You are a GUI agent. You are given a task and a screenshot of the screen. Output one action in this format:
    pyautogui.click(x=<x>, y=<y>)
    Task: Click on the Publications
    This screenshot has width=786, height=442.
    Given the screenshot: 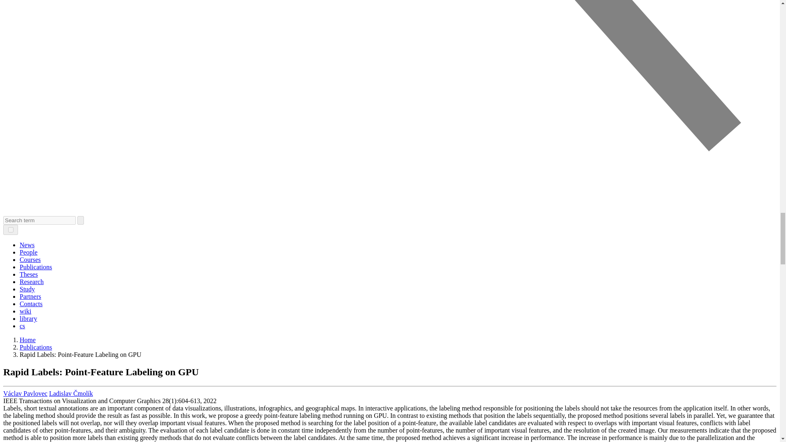 What is the action you would take?
    pyautogui.click(x=36, y=347)
    